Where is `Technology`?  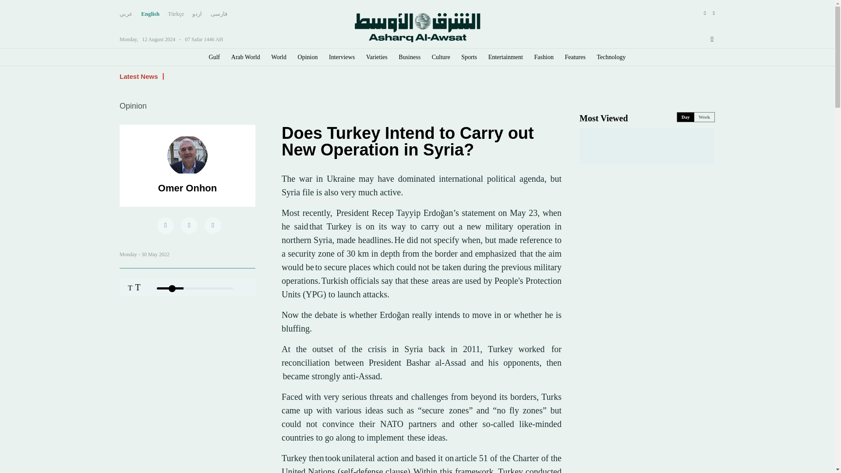
Technology is located at coordinates (611, 57).